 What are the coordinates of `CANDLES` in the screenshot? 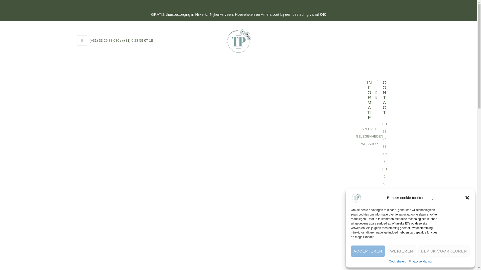 It's located at (138, 226).